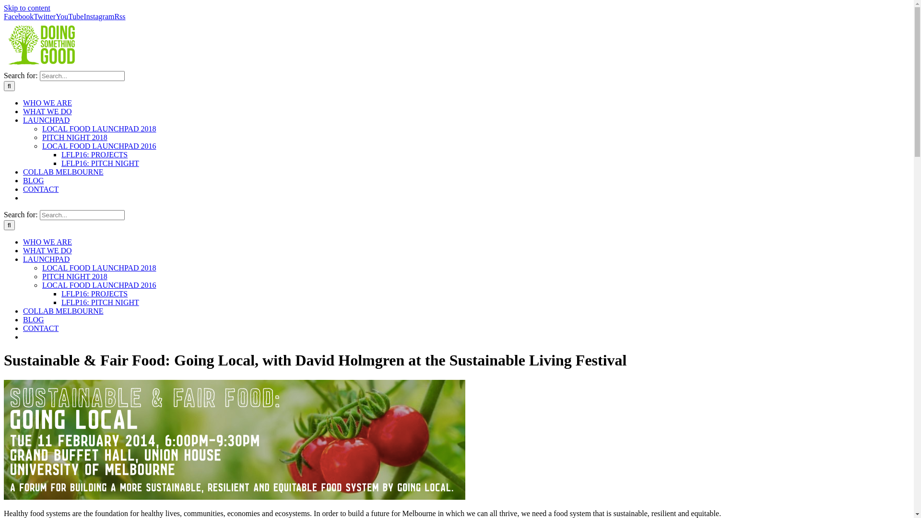 The height and width of the screenshot is (518, 921). What do you see at coordinates (99, 268) in the screenshot?
I see `LOCAL FOOD LAUNCHPAD 2018` at bounding box center [99, 268].